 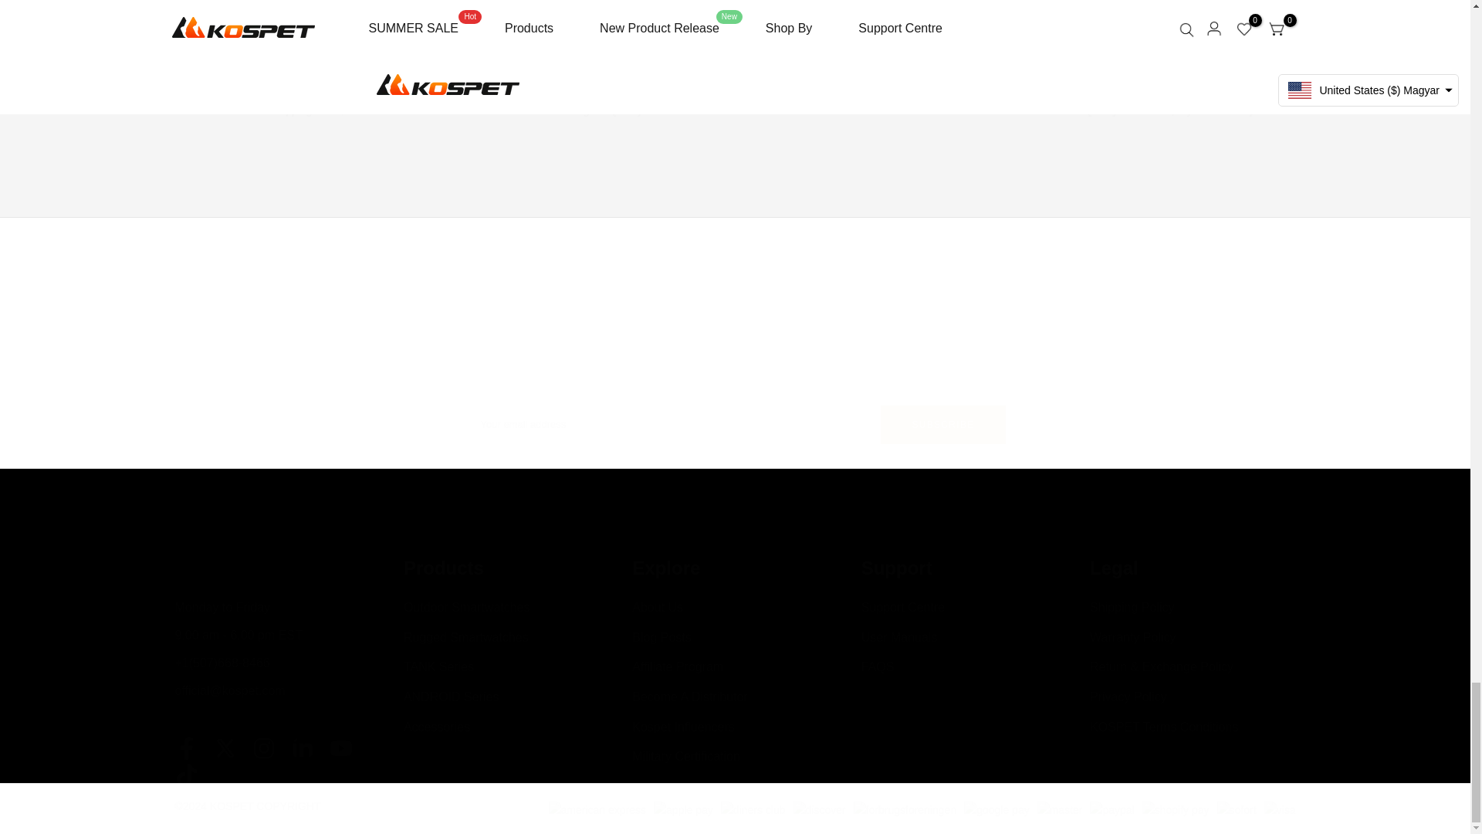 What do you see at coordinates (185, 748) in the screenshot?
I see `Follow on Facebook` at bounding box center [185, 748].